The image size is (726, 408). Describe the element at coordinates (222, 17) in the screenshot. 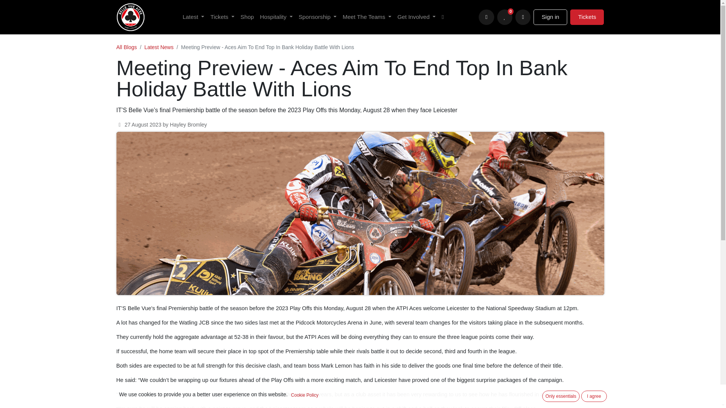

I see `Tickets` at that location.